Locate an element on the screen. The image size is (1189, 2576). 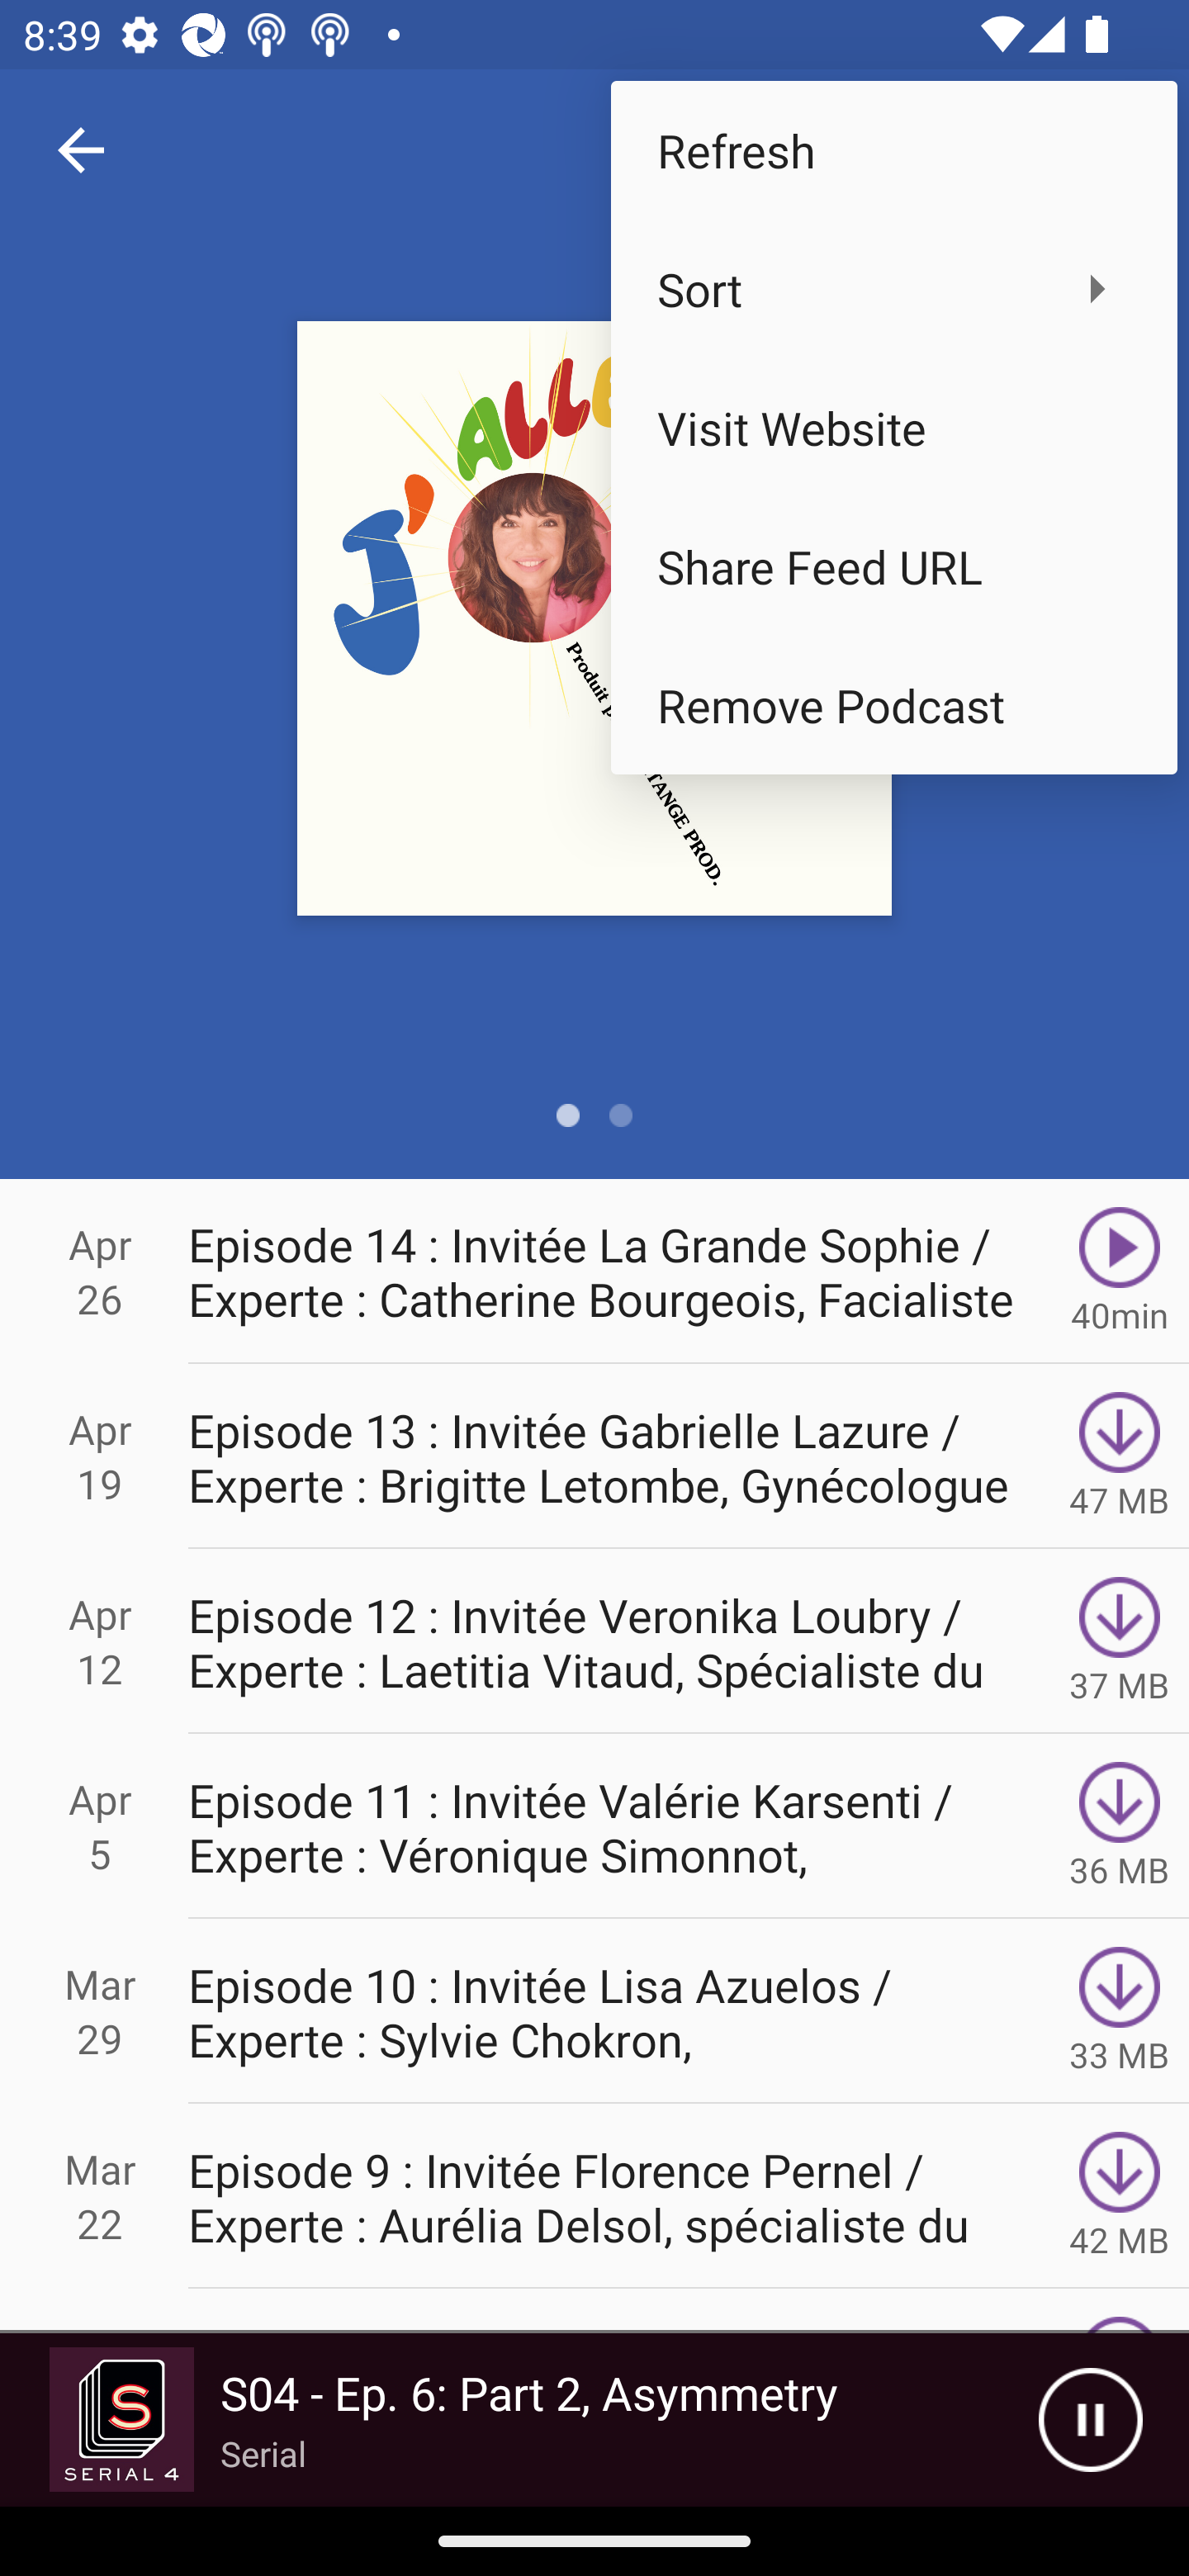
Share Feed URL is located at coordinates (893, 566).